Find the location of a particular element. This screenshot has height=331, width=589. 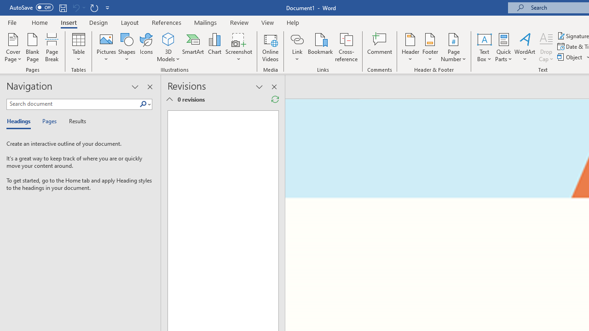

Object... is located at coordinates (571, 57).